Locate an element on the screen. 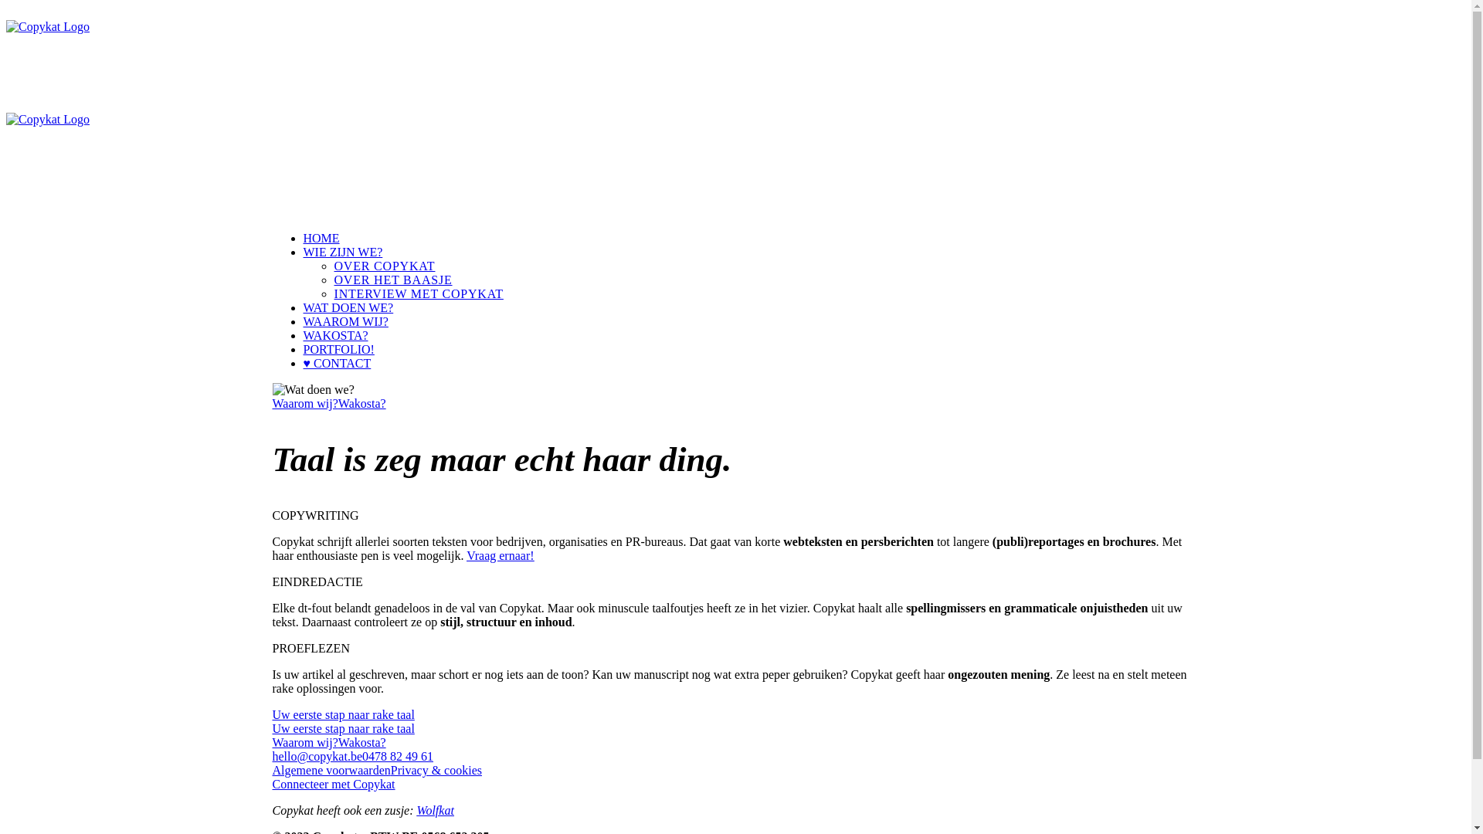 This screenshot has height=834, width=1483. Privacy & cookies is located at coordinates (436, 771).